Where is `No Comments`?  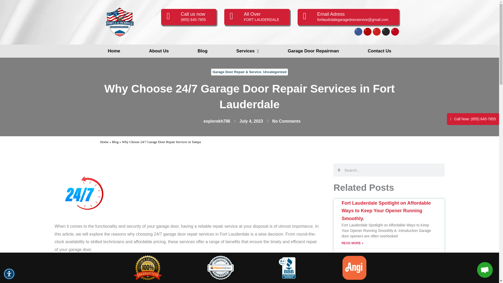
No Comments is located at coordinates (283, 121).